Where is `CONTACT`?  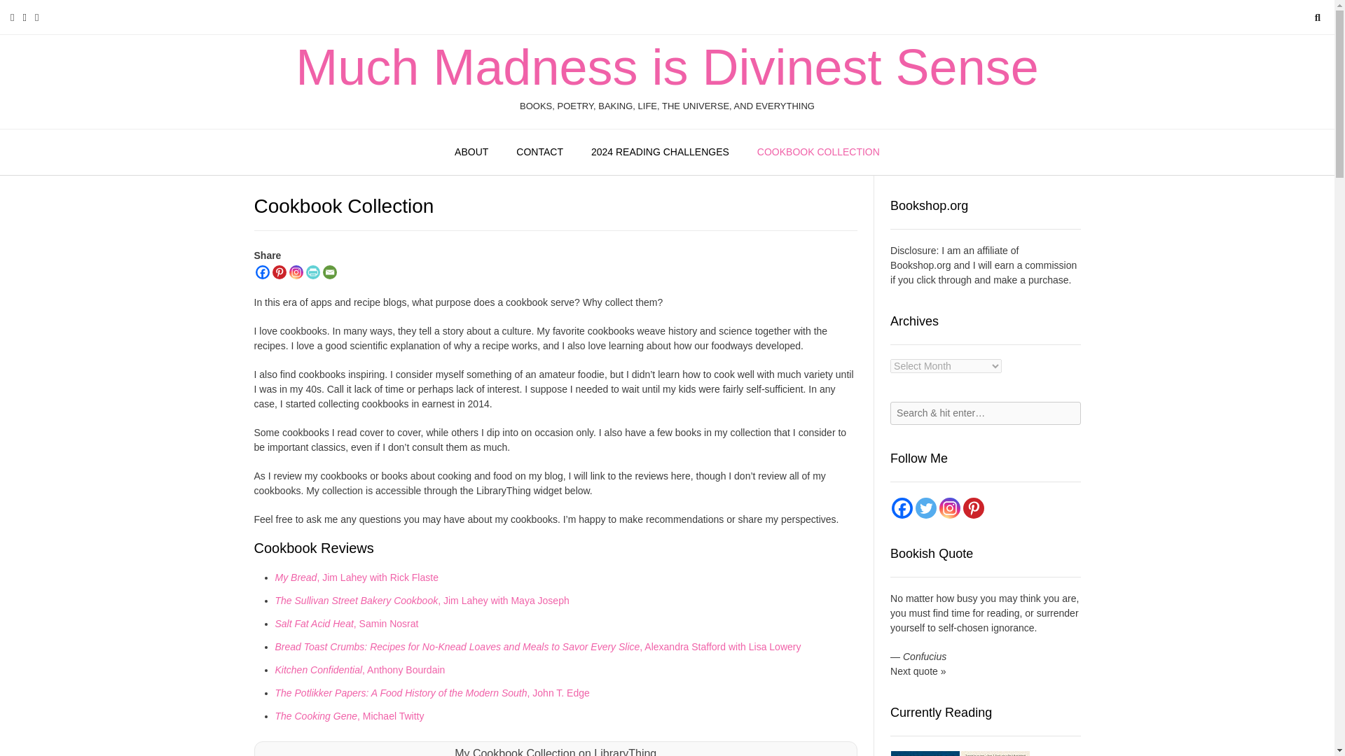
CONTACT is located at coordinates (539, 152).